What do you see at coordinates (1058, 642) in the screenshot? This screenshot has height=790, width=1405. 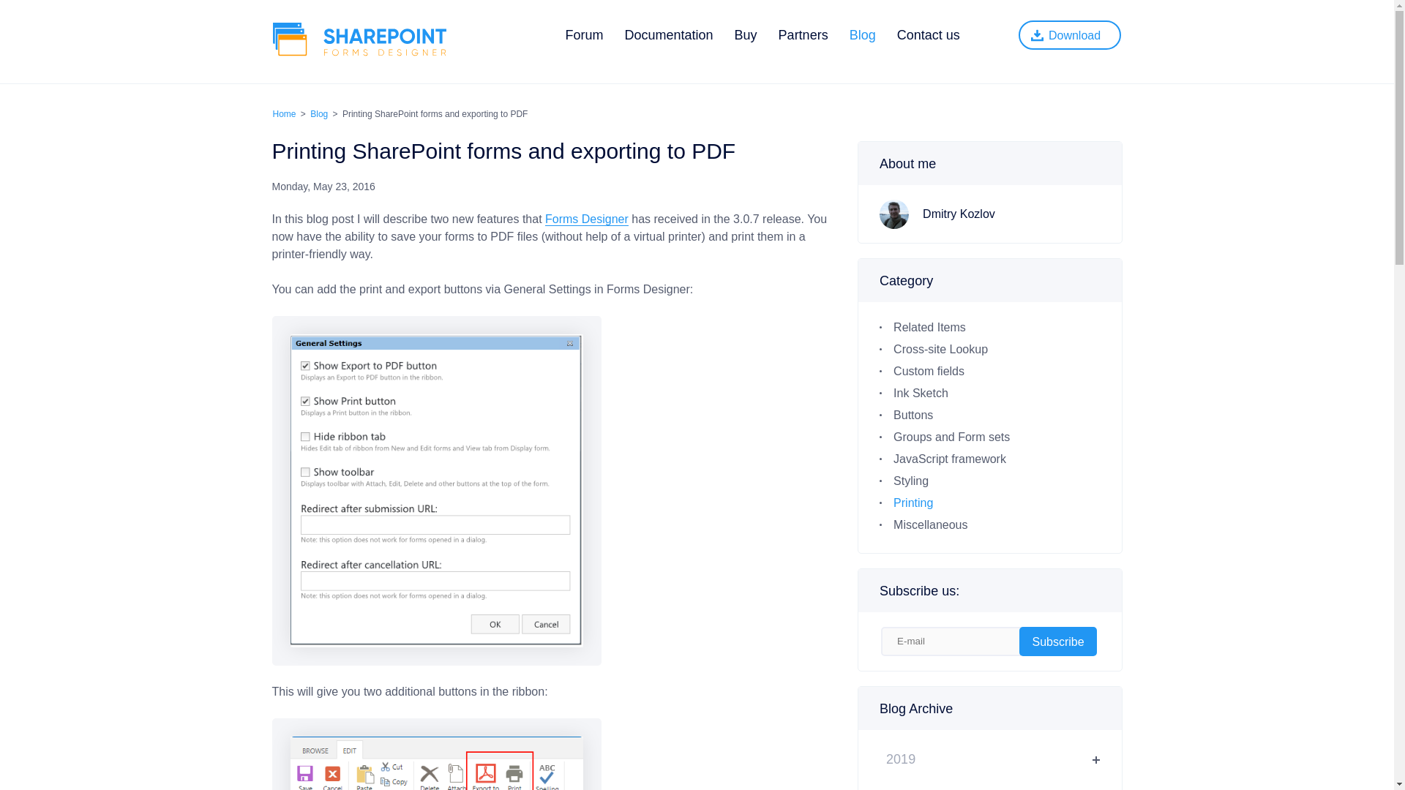 I see `Subscribe` at bounding box center [1058, 642].